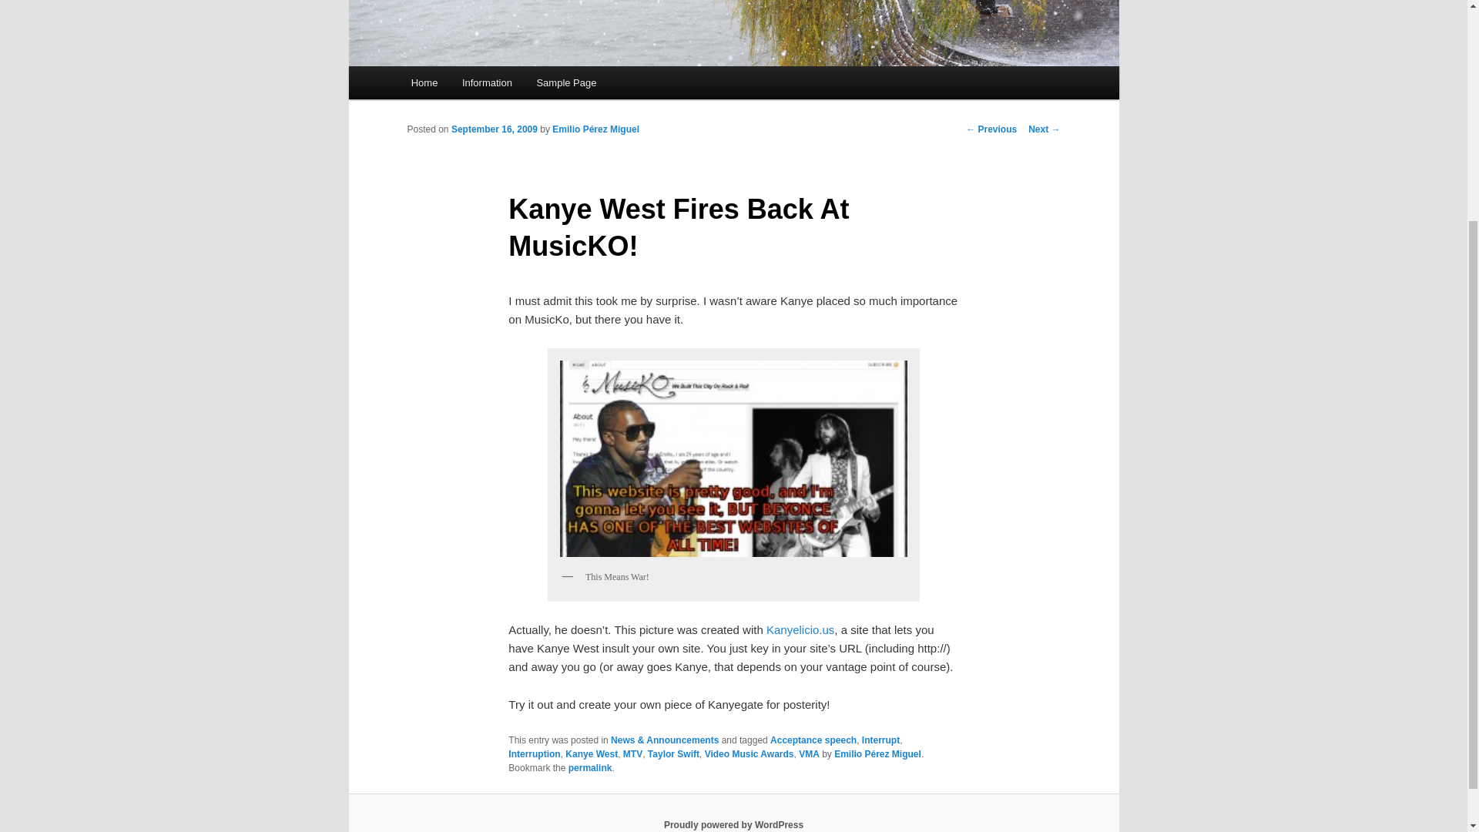 The image size is (1479, 832). What do you see at coordinates (880, 740) in the screenshot?
I see `Interrupt` at bounding box center [880, 740].